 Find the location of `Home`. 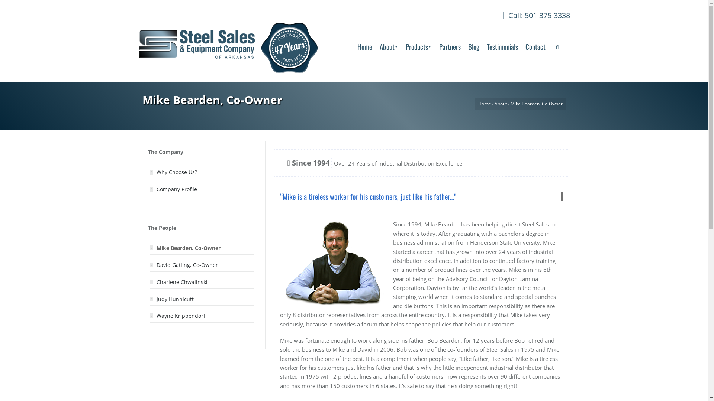

Home is located at coordinates (485, 104).